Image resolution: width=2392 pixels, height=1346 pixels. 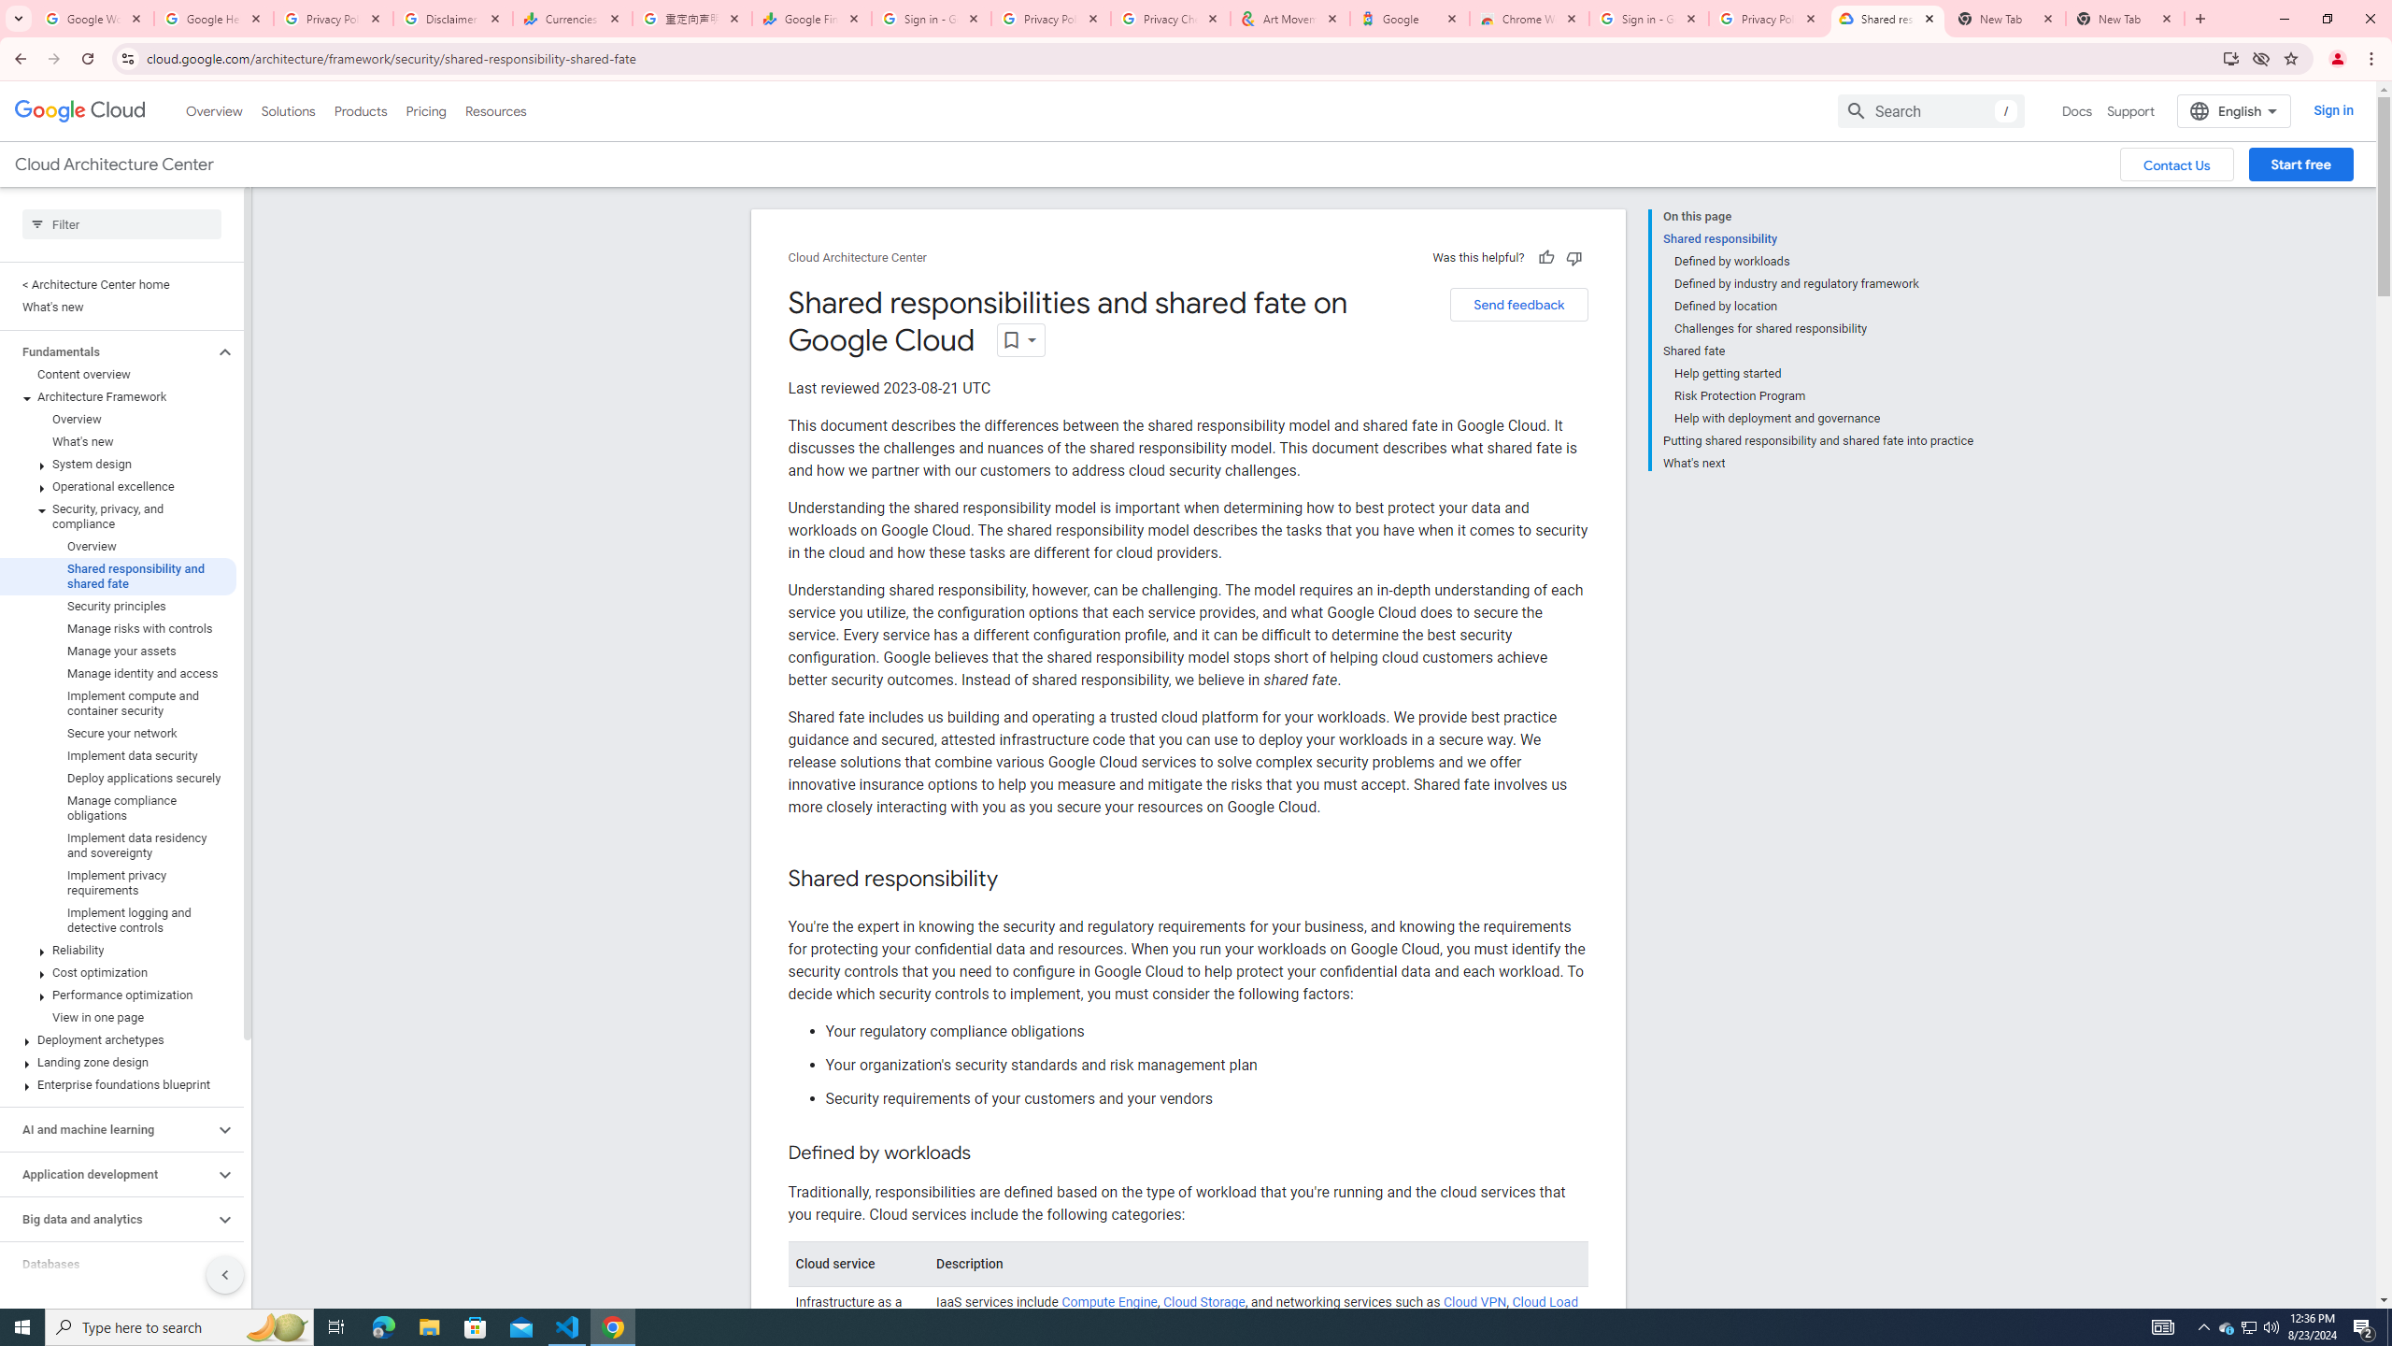 What do you see at coordinates (1530, 19) in the screenshot?
I see `Chrome Web Store - Color themes by Chrome` at bounding box center [1530, 19].